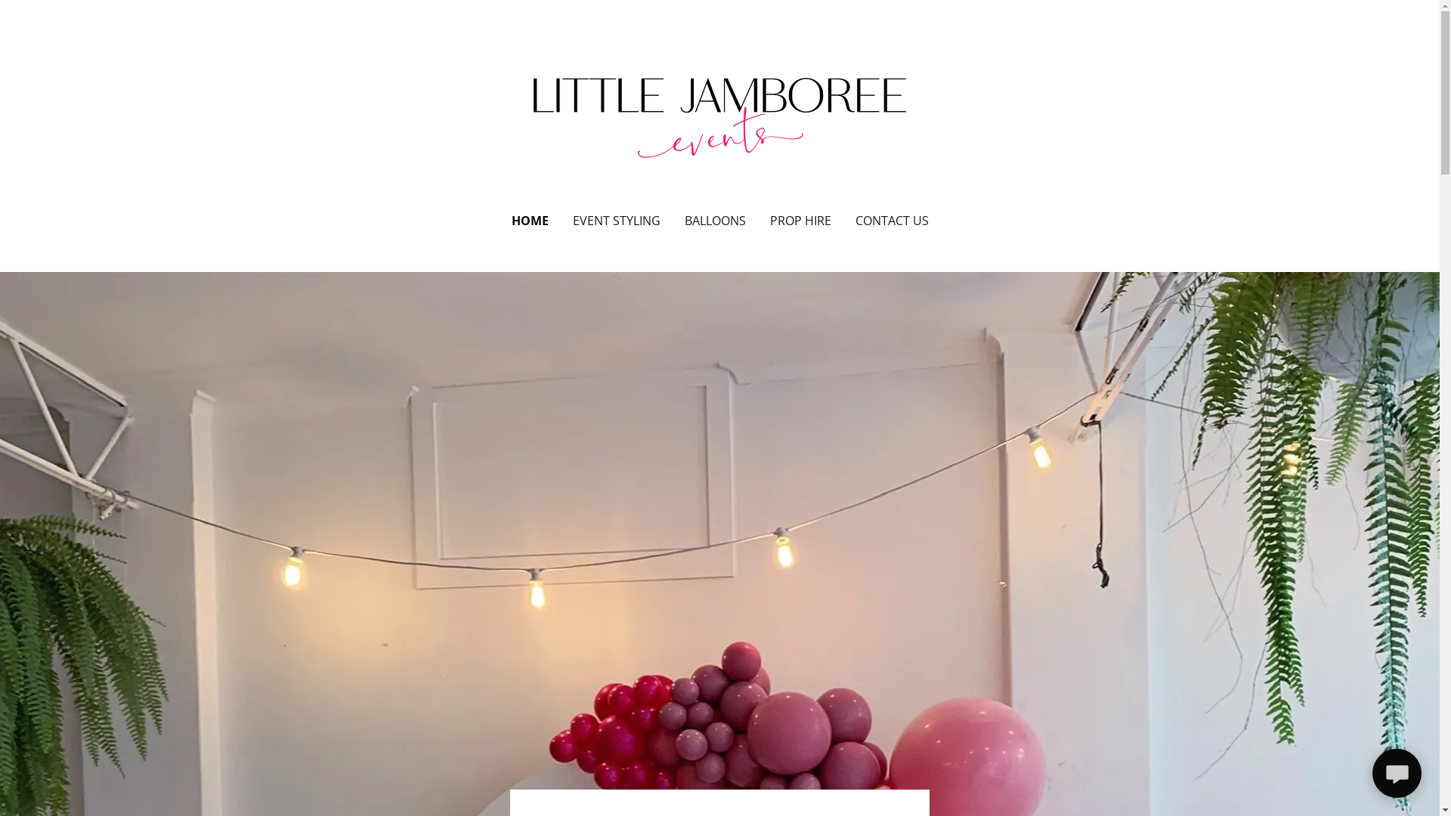  Describe the element at coordinates (529, 221) in the screenshot. I see `HOME` at that location.